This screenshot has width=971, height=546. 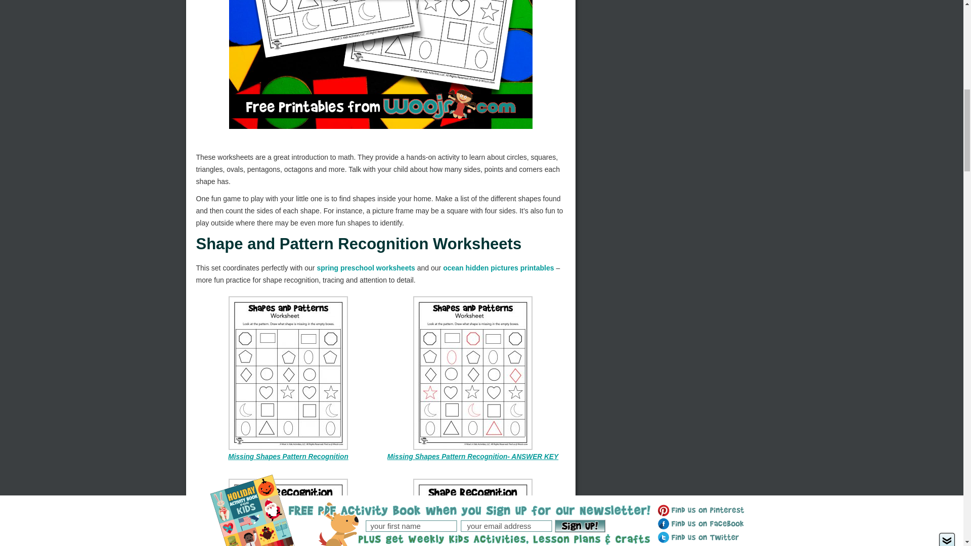 I want to click on Missing Shapes Pattern Recognition, so click(x=288, y=457).